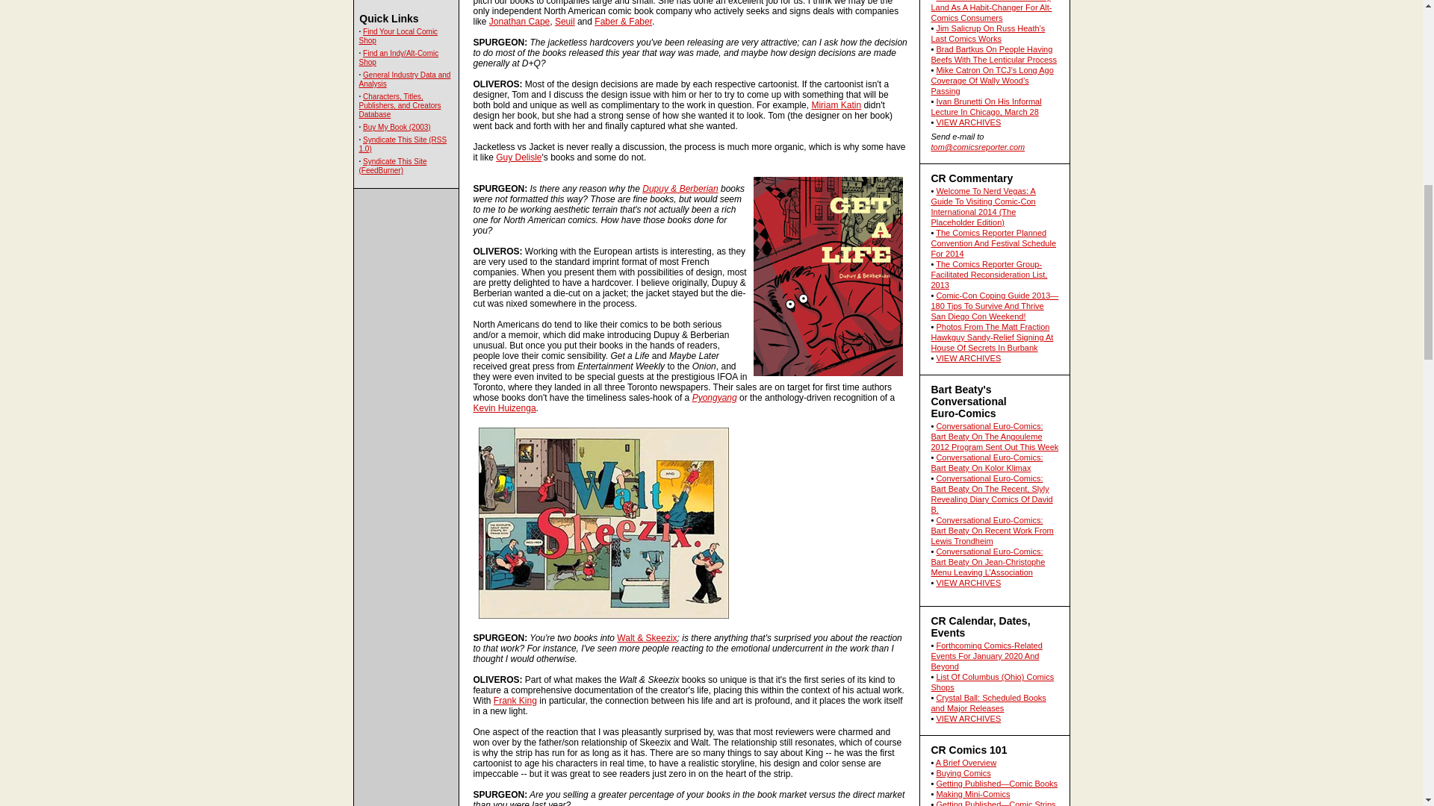  Describe the element at coordinates (518, 21) in the screenshot. I see `Jonathan Cape` at that location.